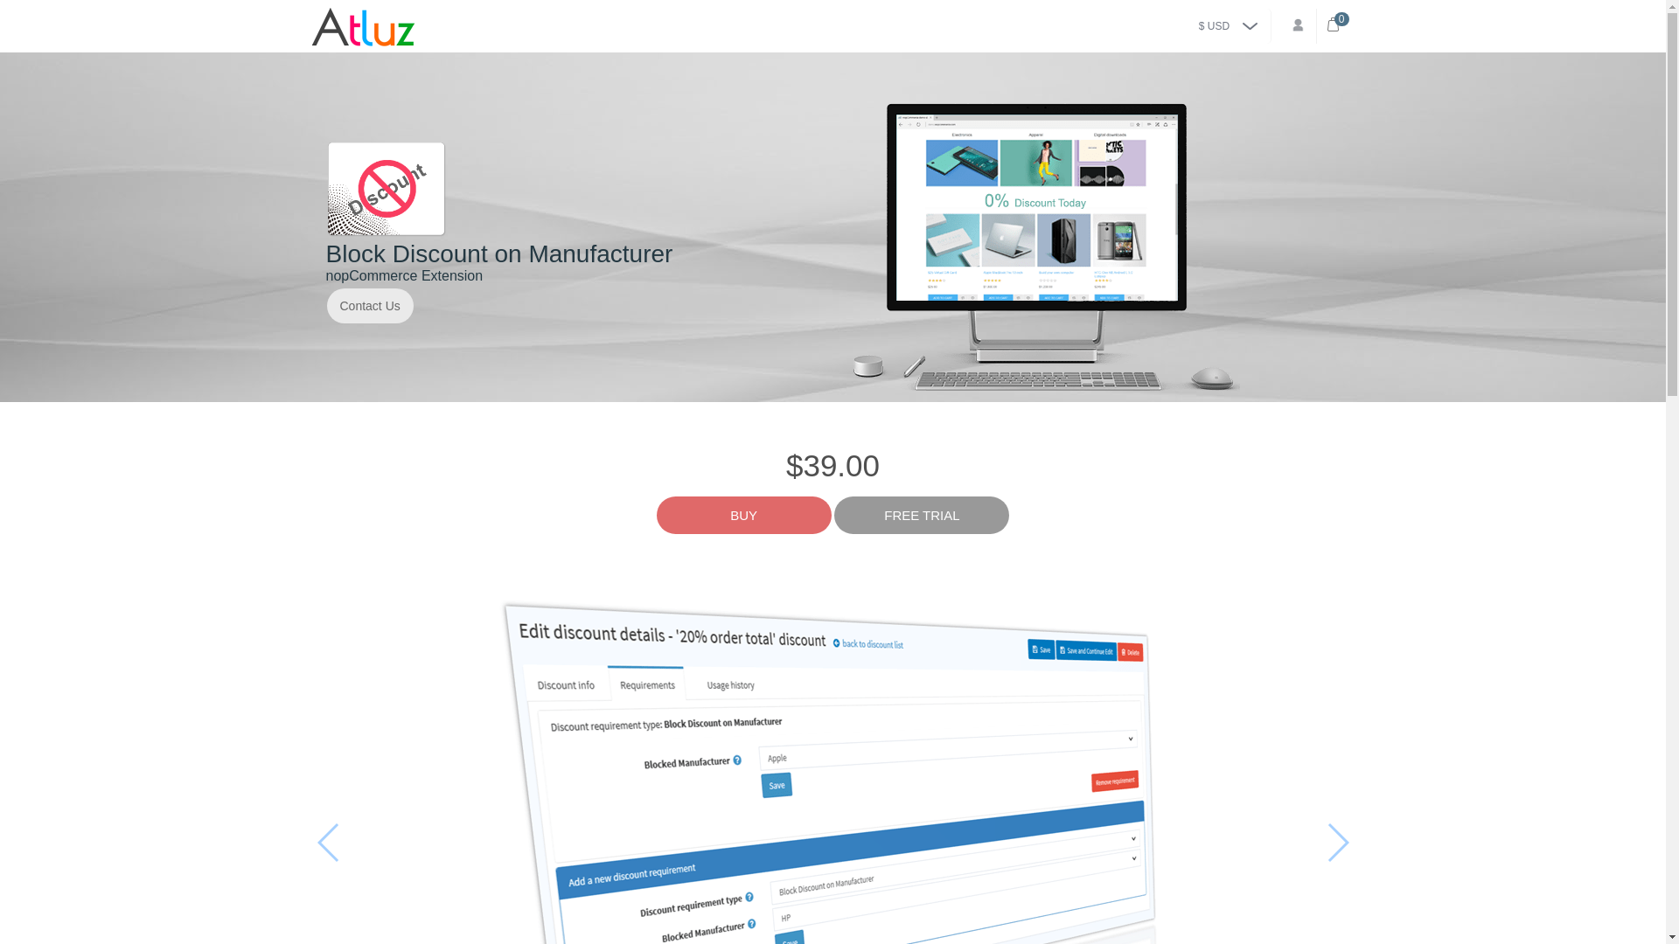 The image size is (1679, 944). I want to click on BUY, so click(743, 516).